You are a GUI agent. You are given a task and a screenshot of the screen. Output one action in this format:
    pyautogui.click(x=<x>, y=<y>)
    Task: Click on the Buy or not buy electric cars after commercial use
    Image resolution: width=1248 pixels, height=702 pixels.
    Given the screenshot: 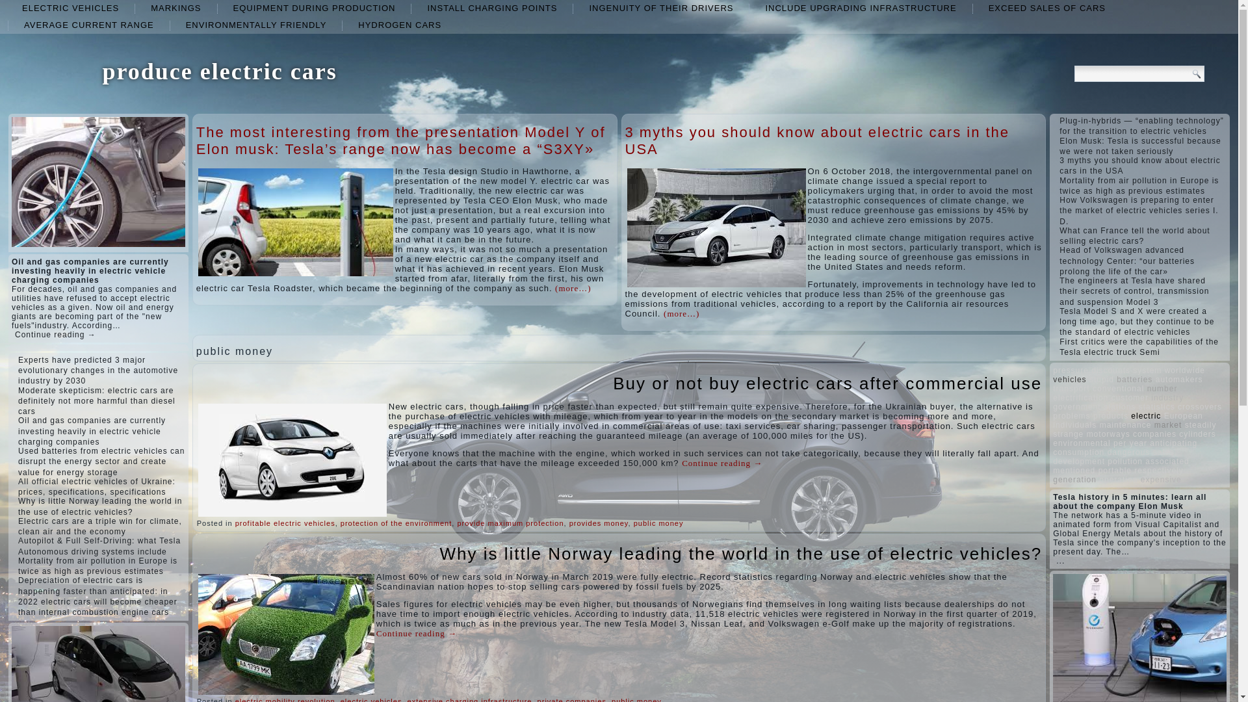 What is the action you would take?
    pyautogui.click(x=827, y=383)
    